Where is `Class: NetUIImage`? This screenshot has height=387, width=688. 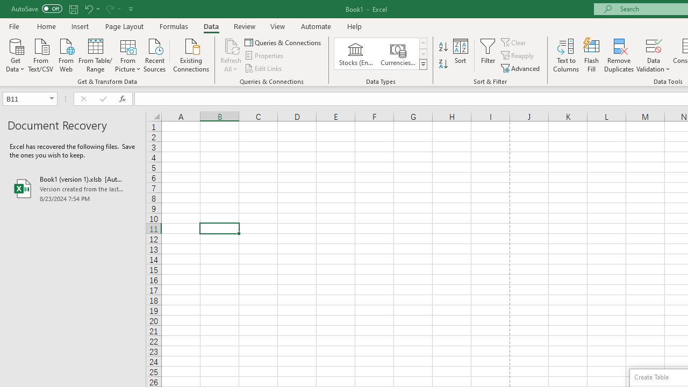 Class: NetUIImage is located at coordinates (424, 64).